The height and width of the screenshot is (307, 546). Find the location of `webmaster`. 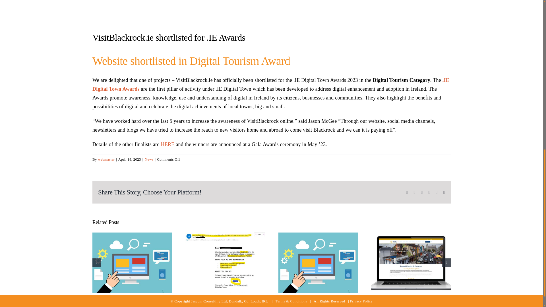

webmaster is located at coordinates (106, 159).